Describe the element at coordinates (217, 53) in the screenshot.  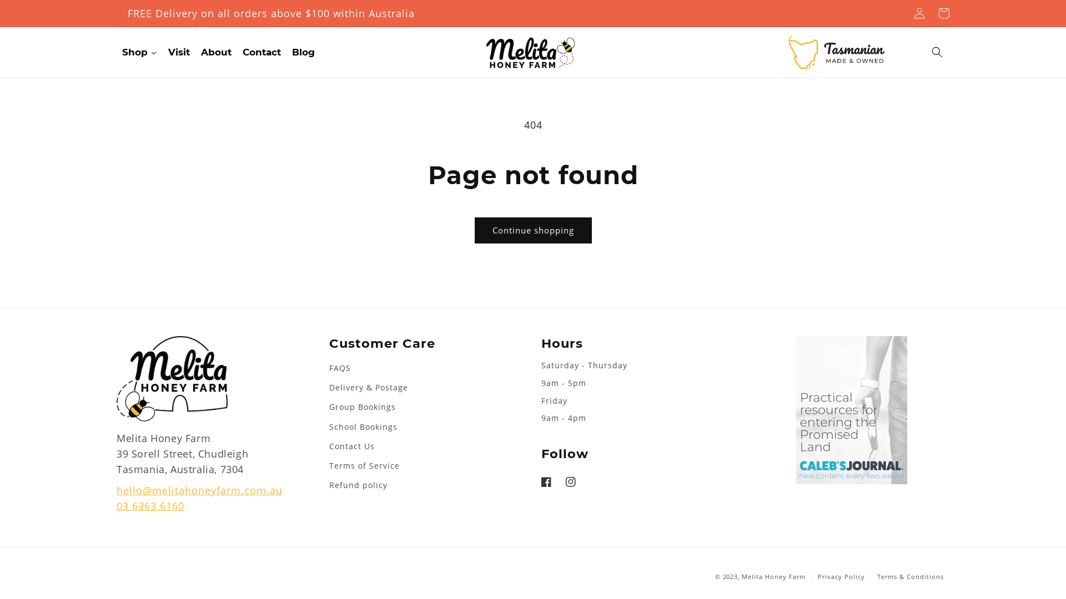
I see `About` at that location.